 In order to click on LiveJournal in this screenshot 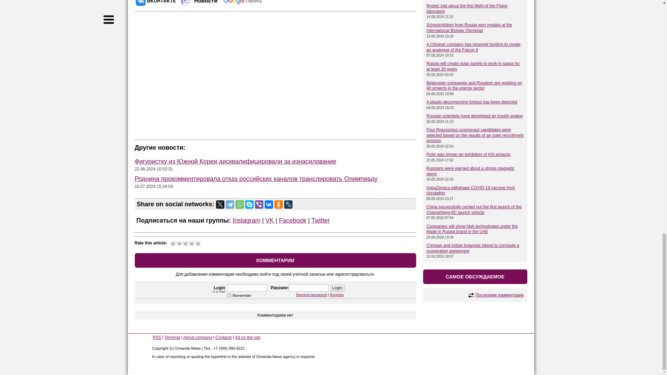, I will do `click(288, 204)`.